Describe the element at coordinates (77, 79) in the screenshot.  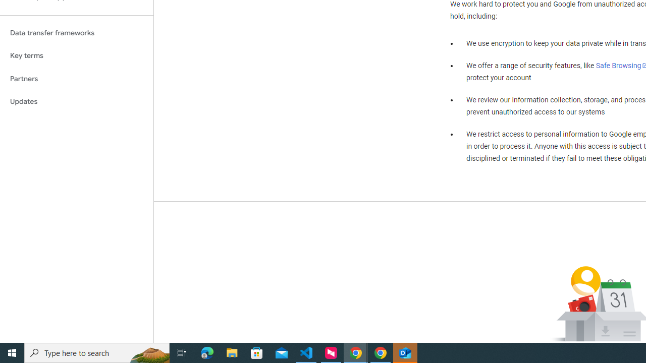
I see `Partners` at that location.